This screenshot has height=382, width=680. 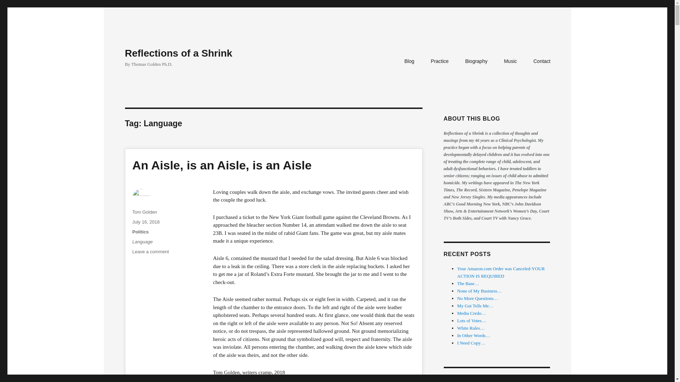 What do you see at coordinates (178, 53) in the screenshot?
I see `Language` at bounding box center [178, 53].